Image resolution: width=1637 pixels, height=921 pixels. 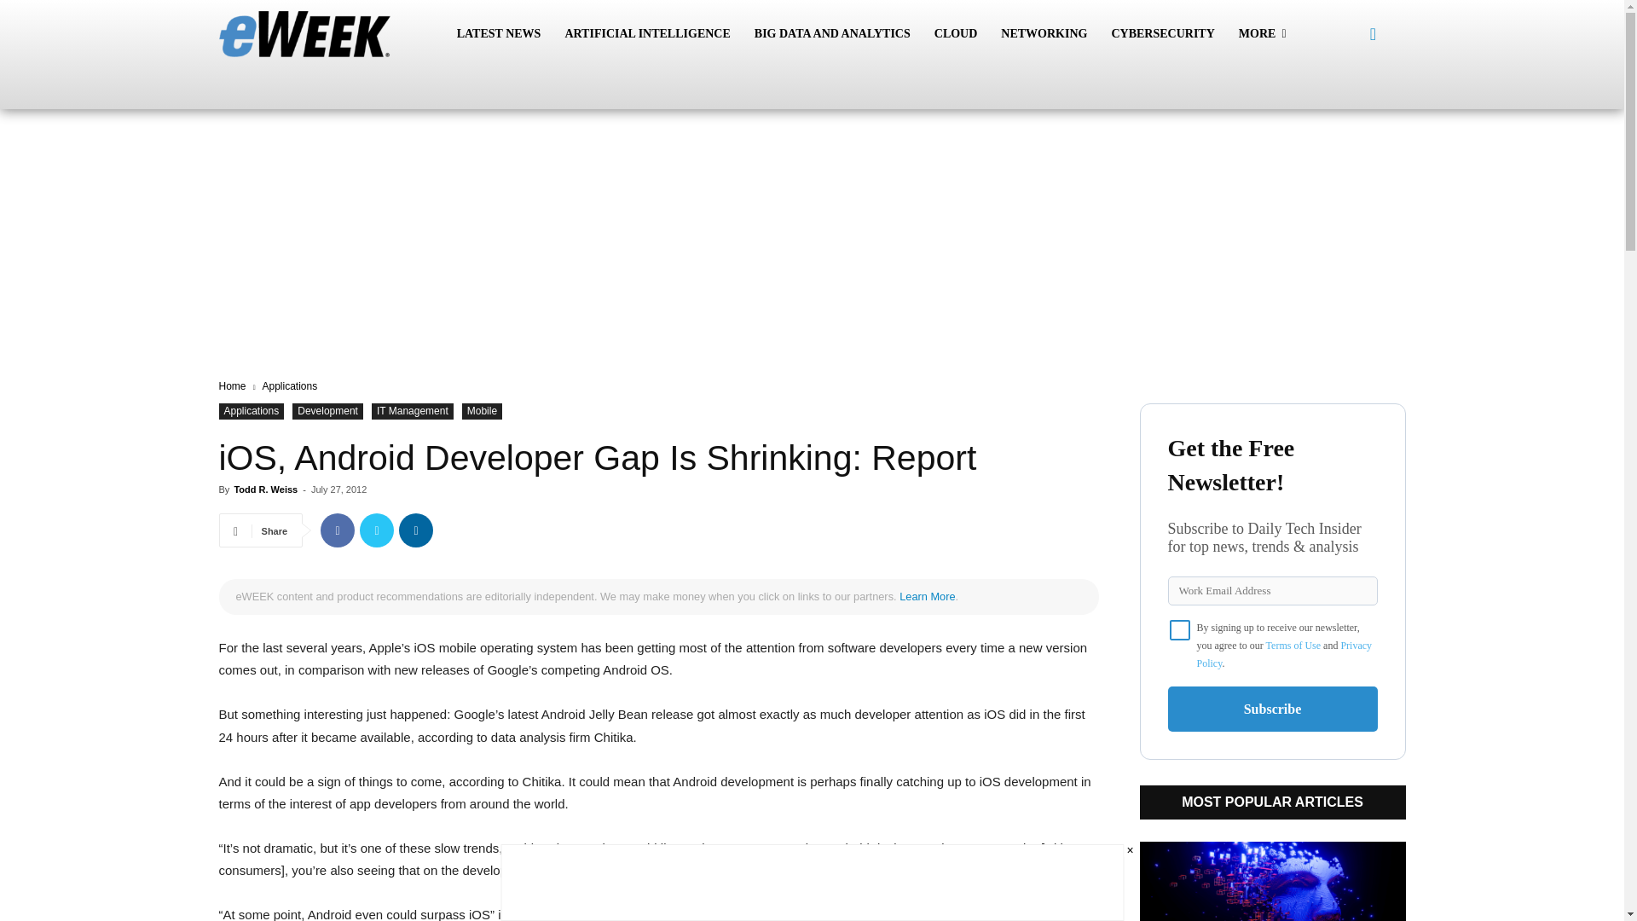 I want to click on BIG DATA AND ANALYTICS, so click(x=832, y=34).